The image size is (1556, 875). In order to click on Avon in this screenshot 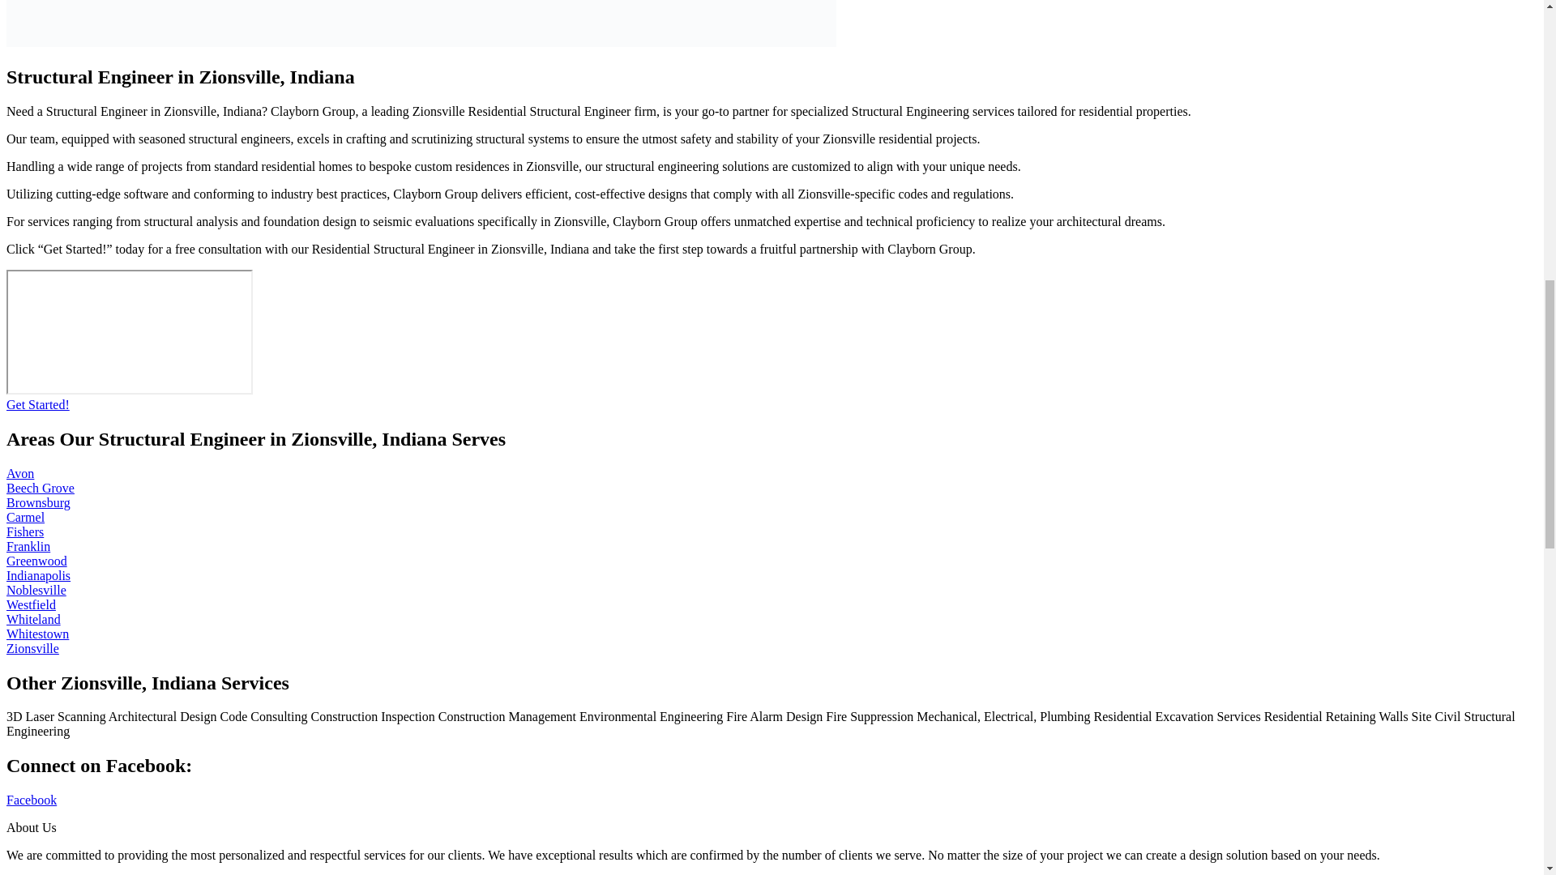, I will do `click(19, 473)`.